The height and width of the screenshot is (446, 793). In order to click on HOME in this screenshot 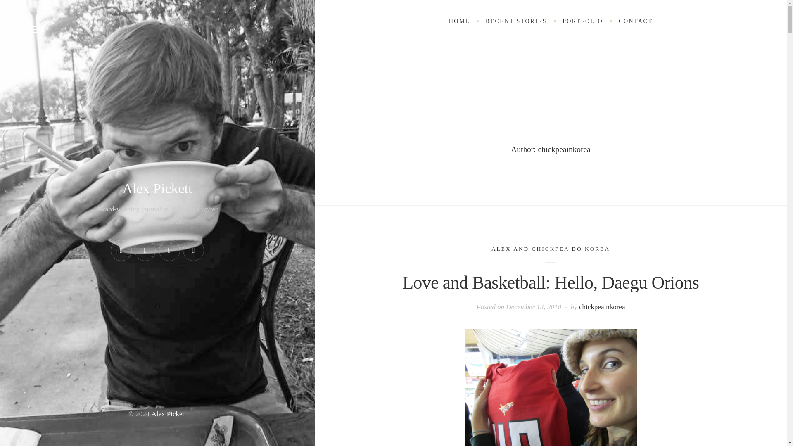, I will do `click(459, 21)`.